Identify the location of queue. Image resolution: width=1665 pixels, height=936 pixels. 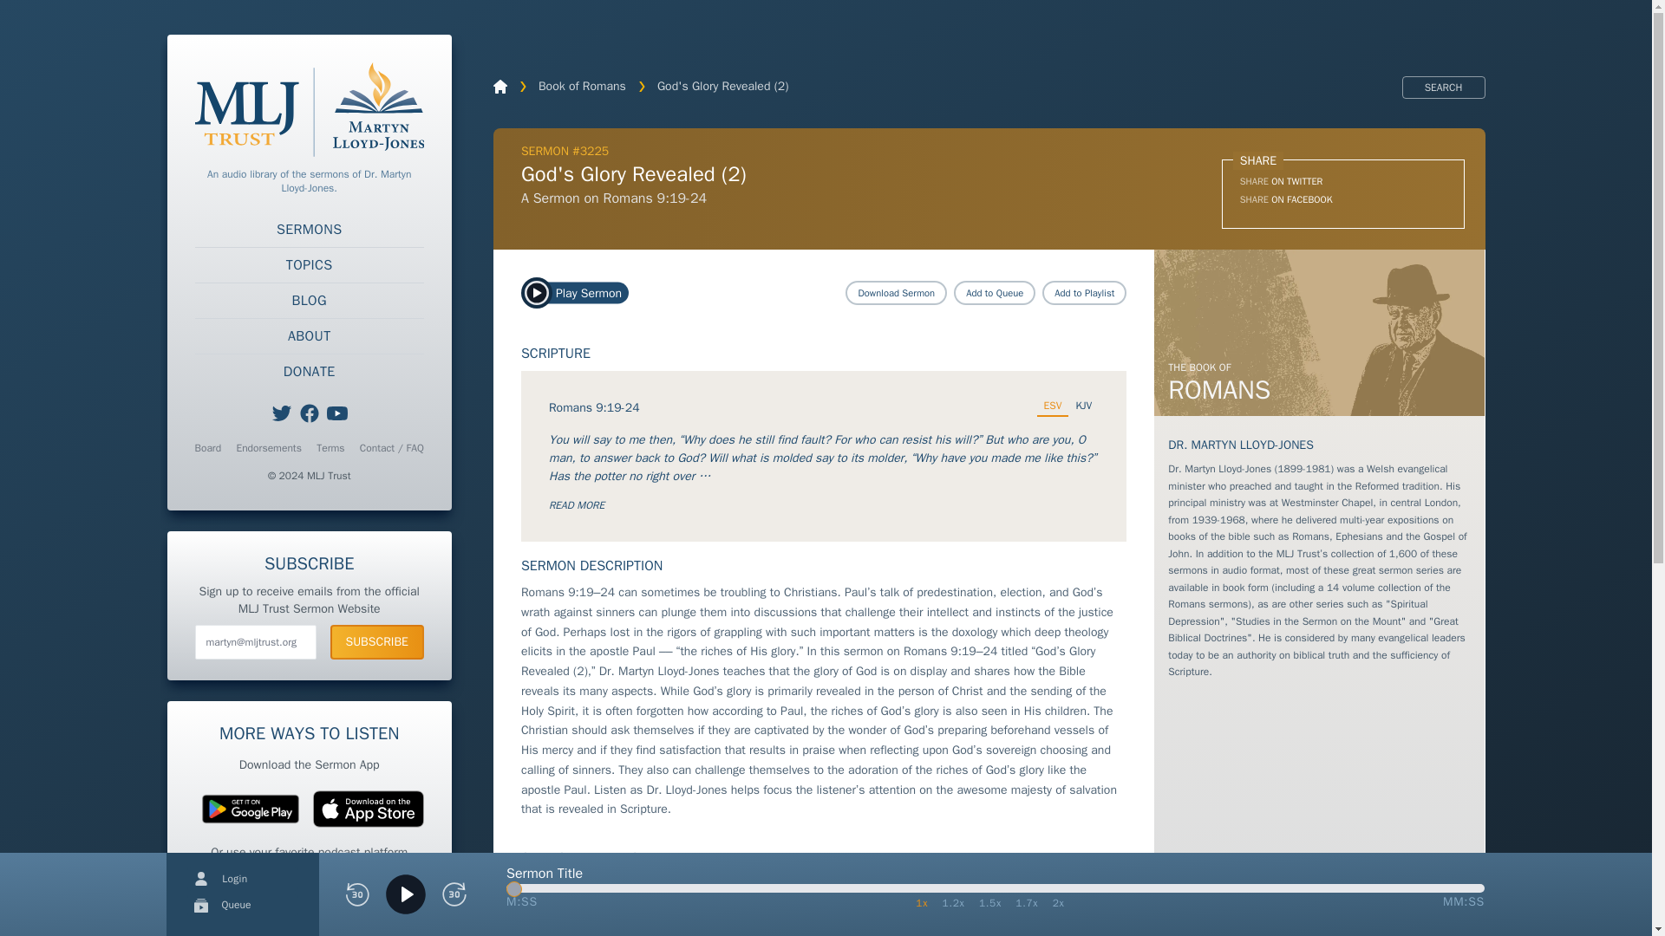
(201, 905).